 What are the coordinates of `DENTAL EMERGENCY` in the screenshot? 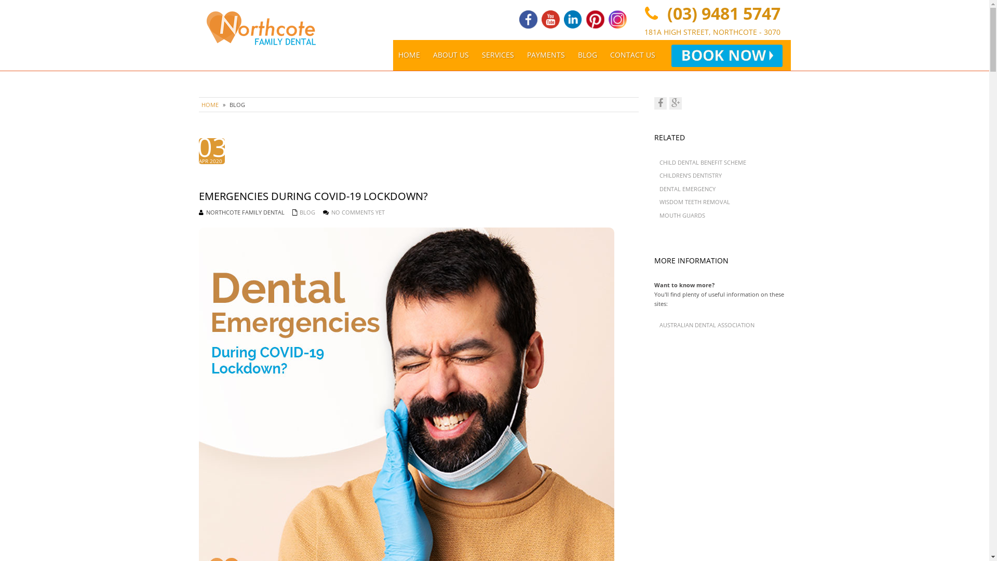 It's located at (688, 189).